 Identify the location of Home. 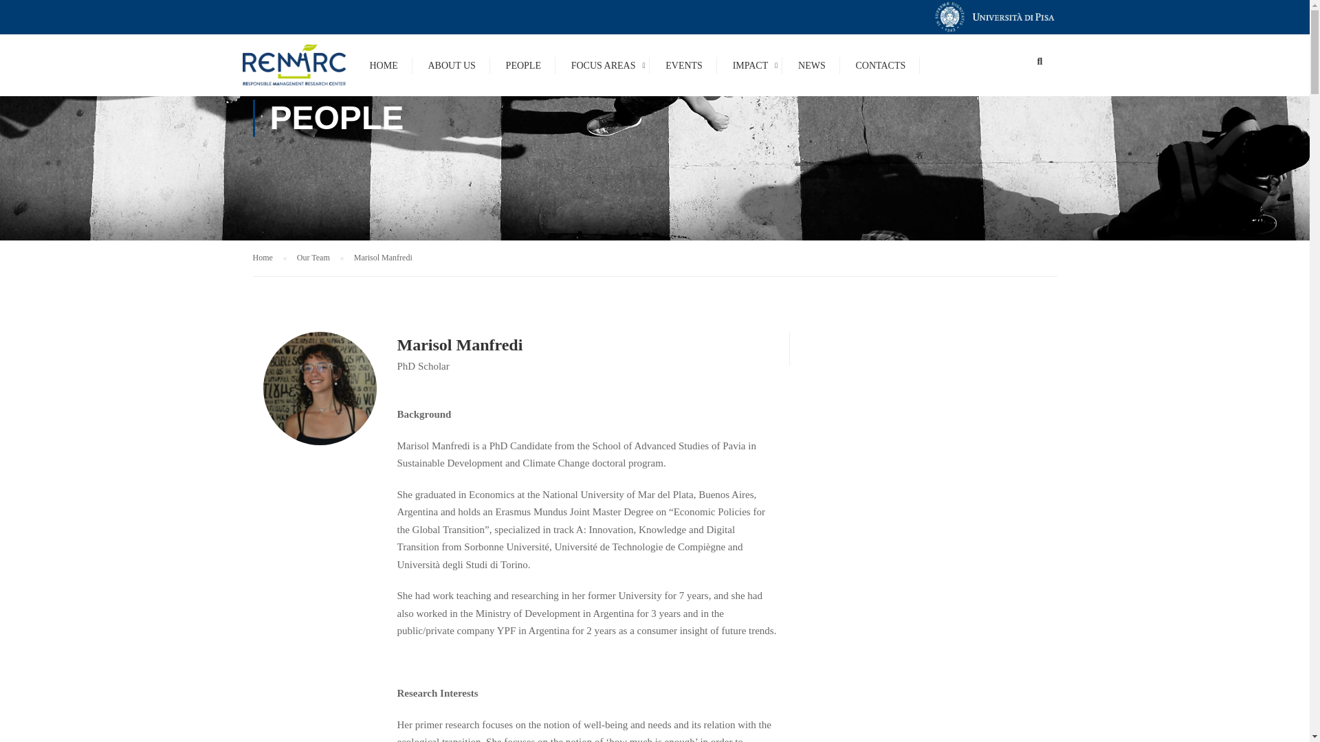
(269, 257).